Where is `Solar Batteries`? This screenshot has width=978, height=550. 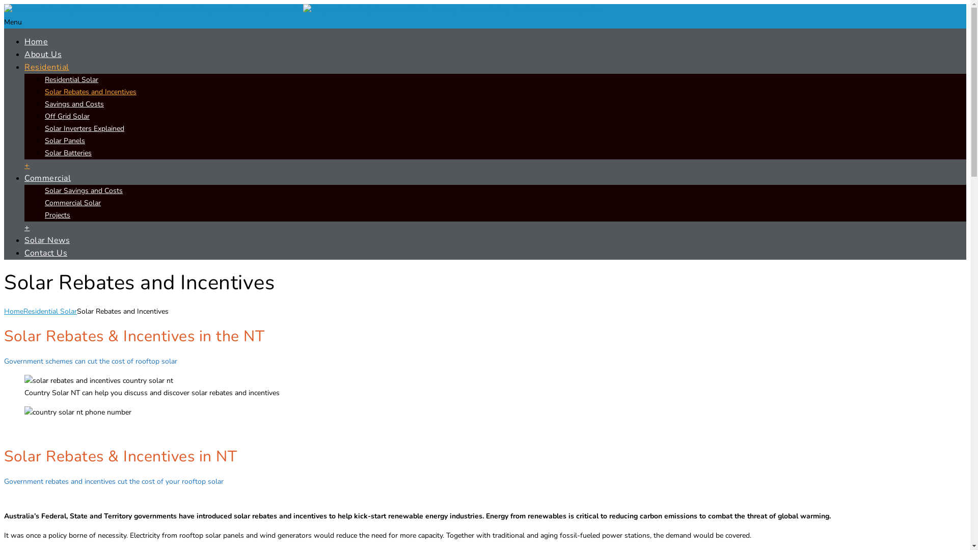 Solar Batteries is located at coordinates (68, 153).